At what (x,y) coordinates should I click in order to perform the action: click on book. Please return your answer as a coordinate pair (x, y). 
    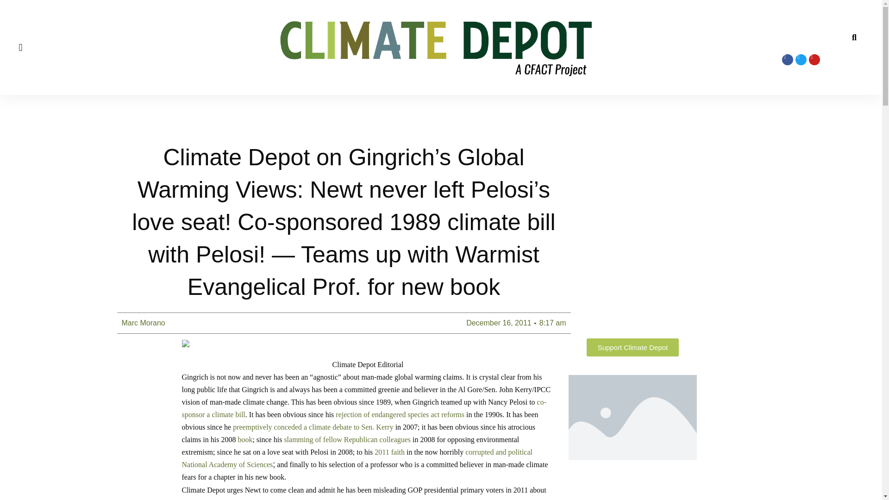
    Looking at the image, I should click on (244, 439).